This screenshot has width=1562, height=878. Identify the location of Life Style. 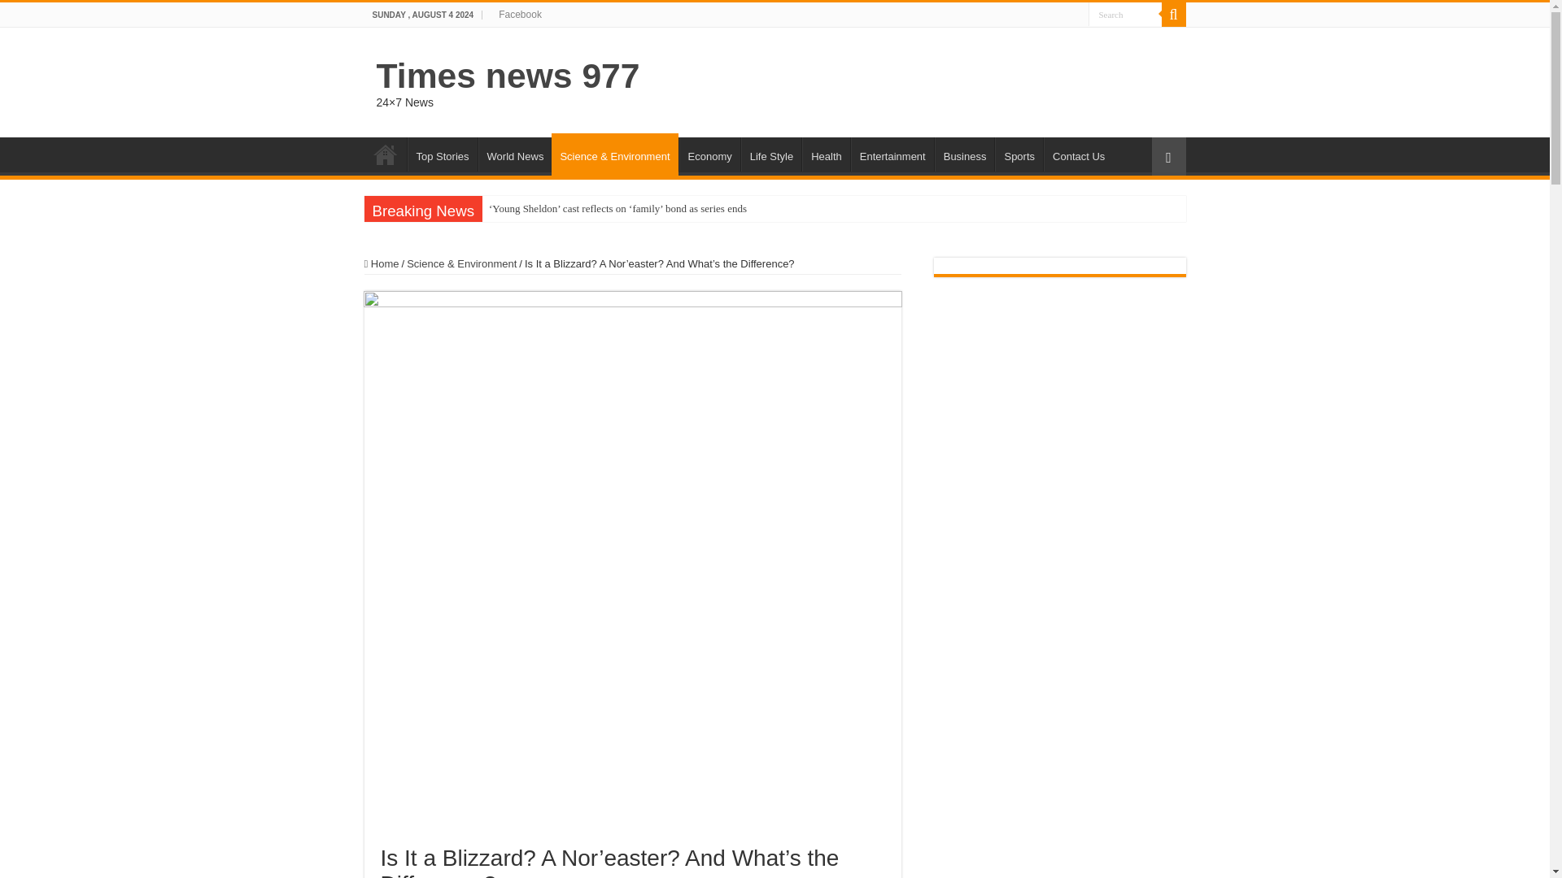
(770, 154).